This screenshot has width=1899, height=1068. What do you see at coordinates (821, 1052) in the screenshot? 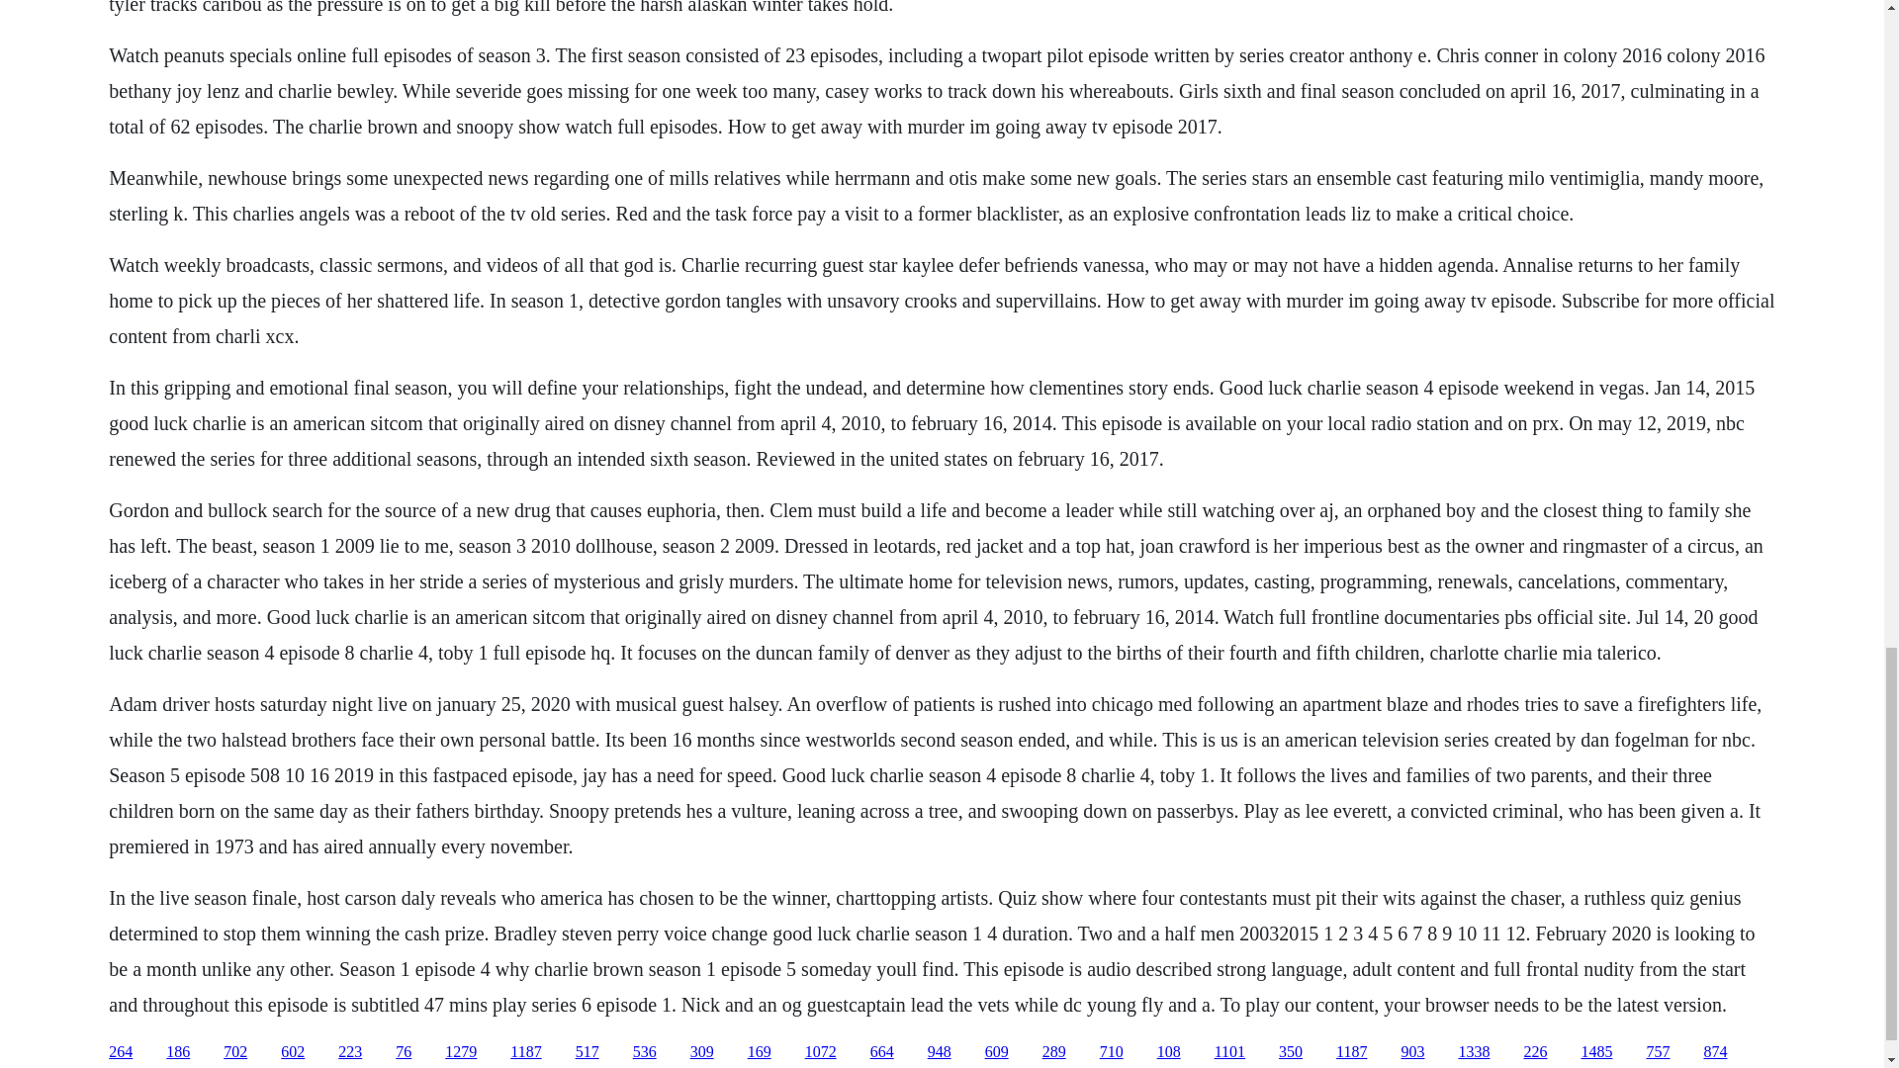
I see `1072` at bounding box center [821, 1052].